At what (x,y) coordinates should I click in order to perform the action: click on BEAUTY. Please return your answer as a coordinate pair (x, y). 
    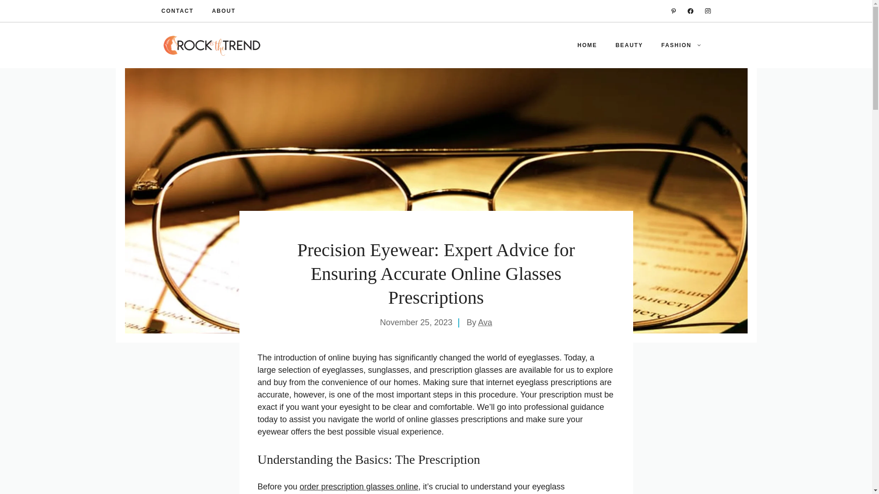
    Looking at the image, I should click on (629, 45).